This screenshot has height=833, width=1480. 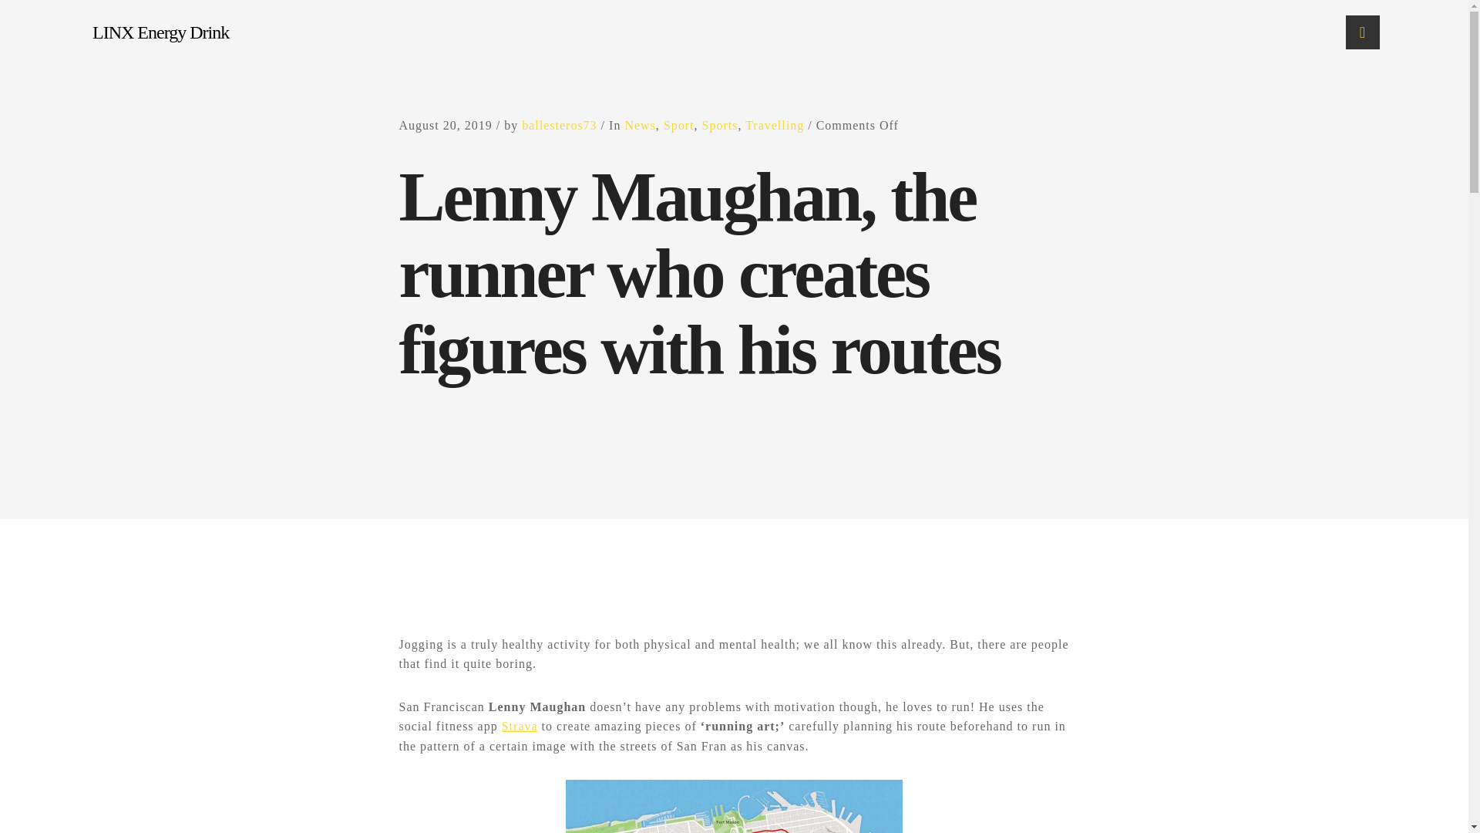 What do you see at coordinates (719, 125) in the screenshot?
I see `Sports` at bounding box center [719, 125].